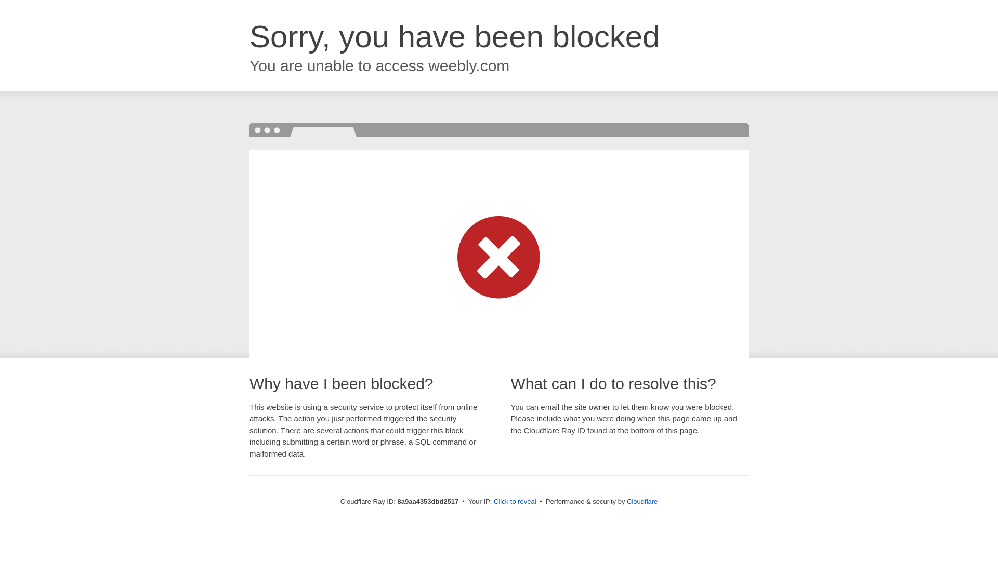 This screenshot has width=998, height=561. What do you see at coordinates (515, 502) in the screenshot?
I see `Click to reveal` at bounding box center [515, 502].